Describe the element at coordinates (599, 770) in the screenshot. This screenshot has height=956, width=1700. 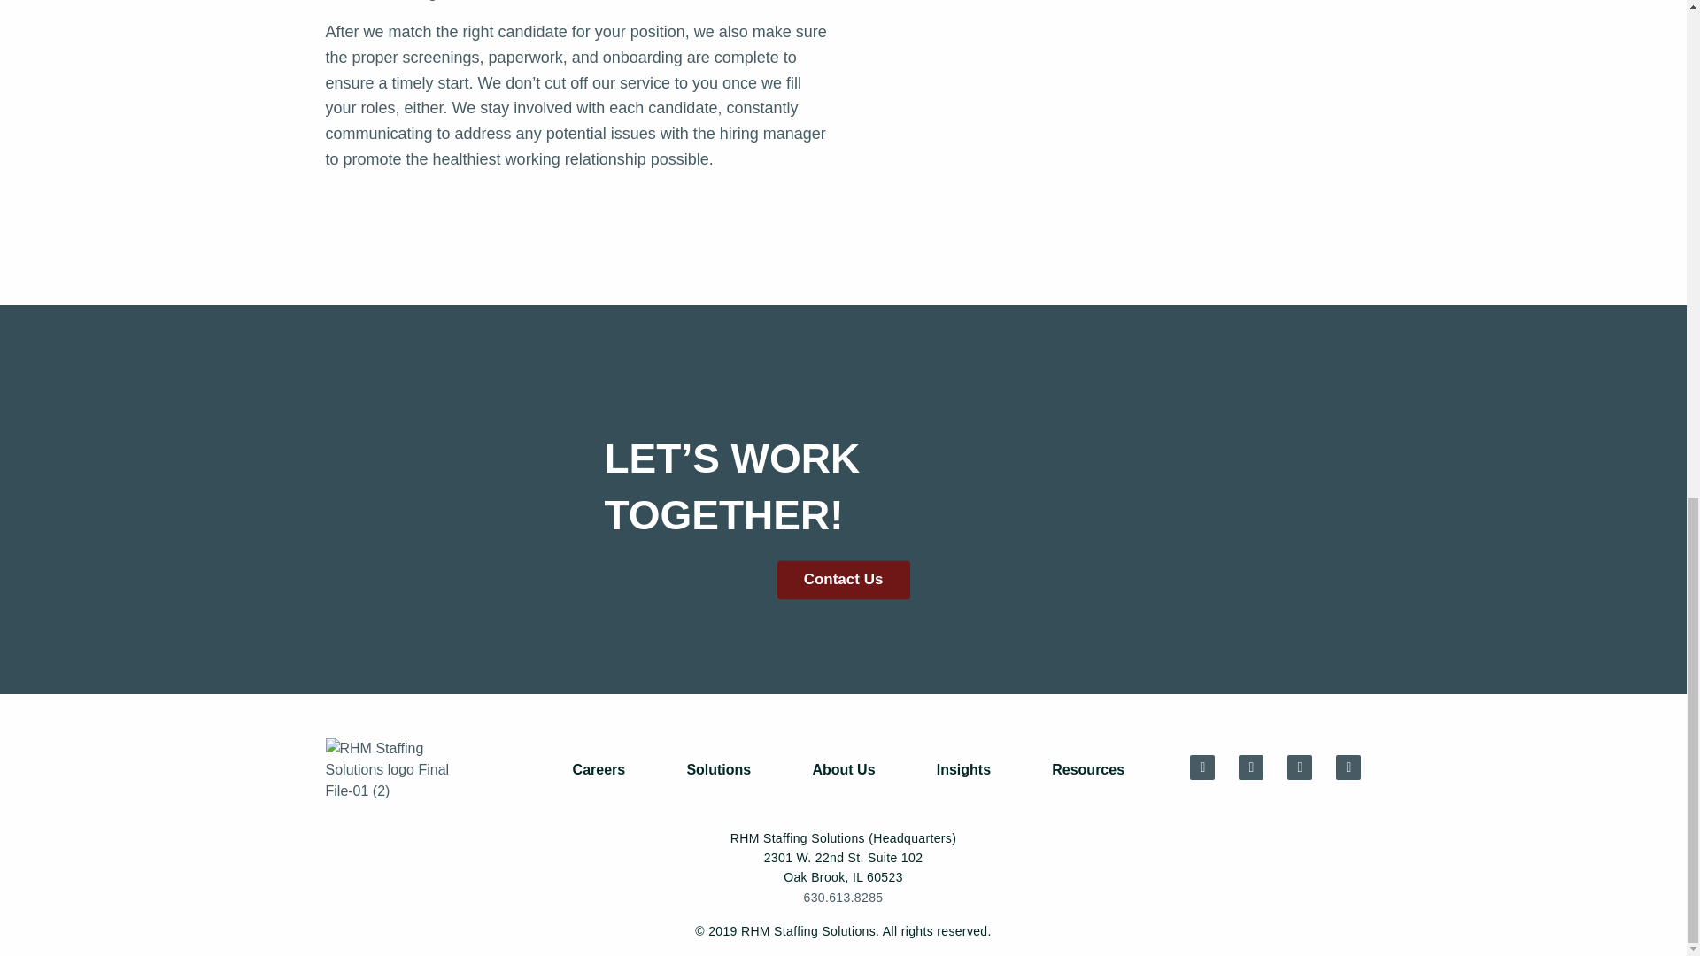
I see `Careers` at that location.